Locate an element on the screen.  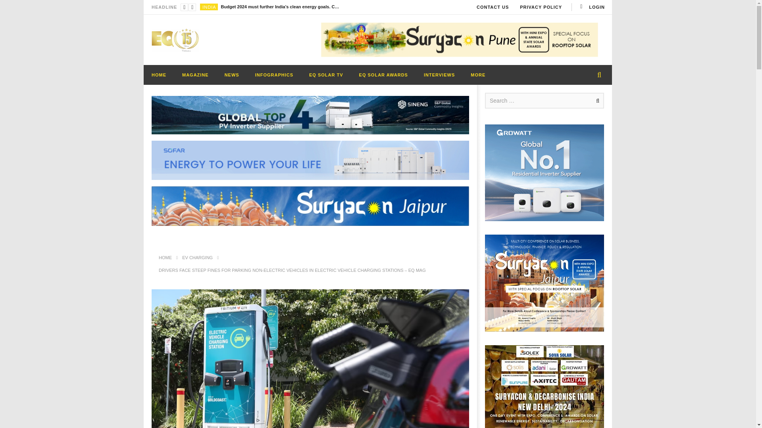
NEWS is located at coordinates (232, 75).